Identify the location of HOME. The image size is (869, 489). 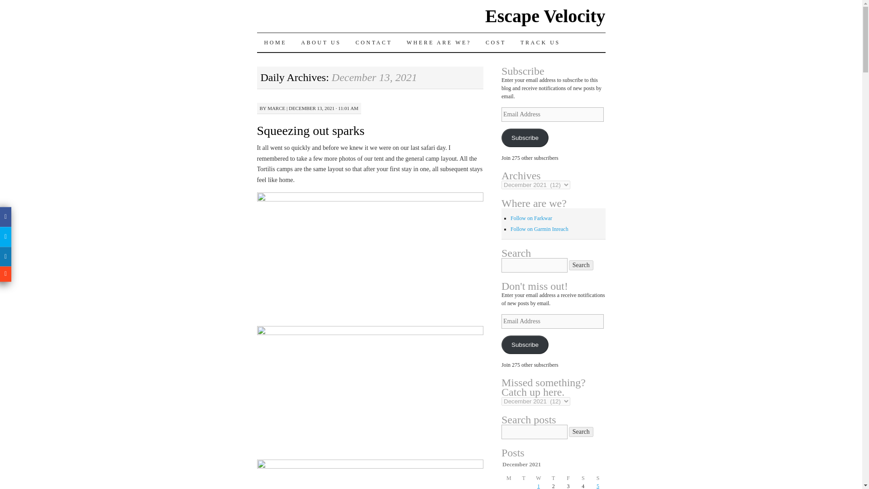
(276, 43).